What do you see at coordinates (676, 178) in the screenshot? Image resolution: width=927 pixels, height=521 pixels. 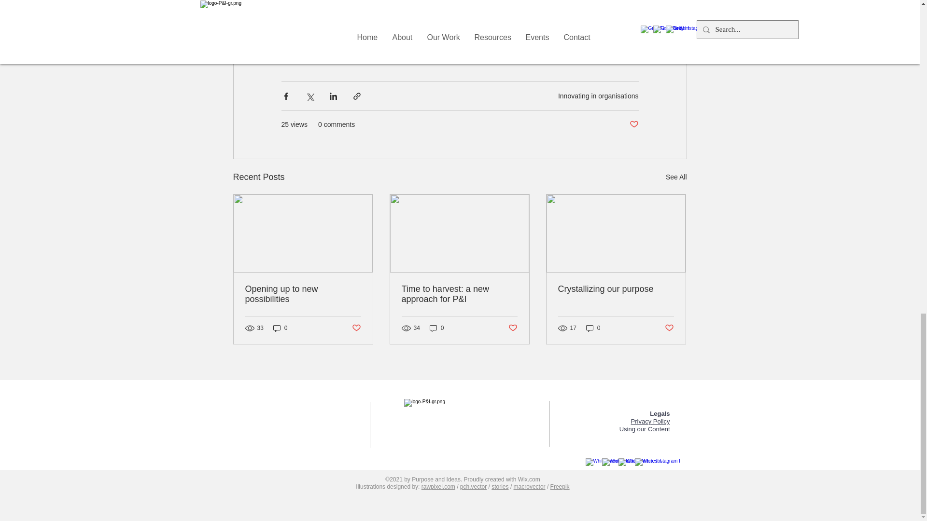 I see `See All` at bounding box center [676, 178].